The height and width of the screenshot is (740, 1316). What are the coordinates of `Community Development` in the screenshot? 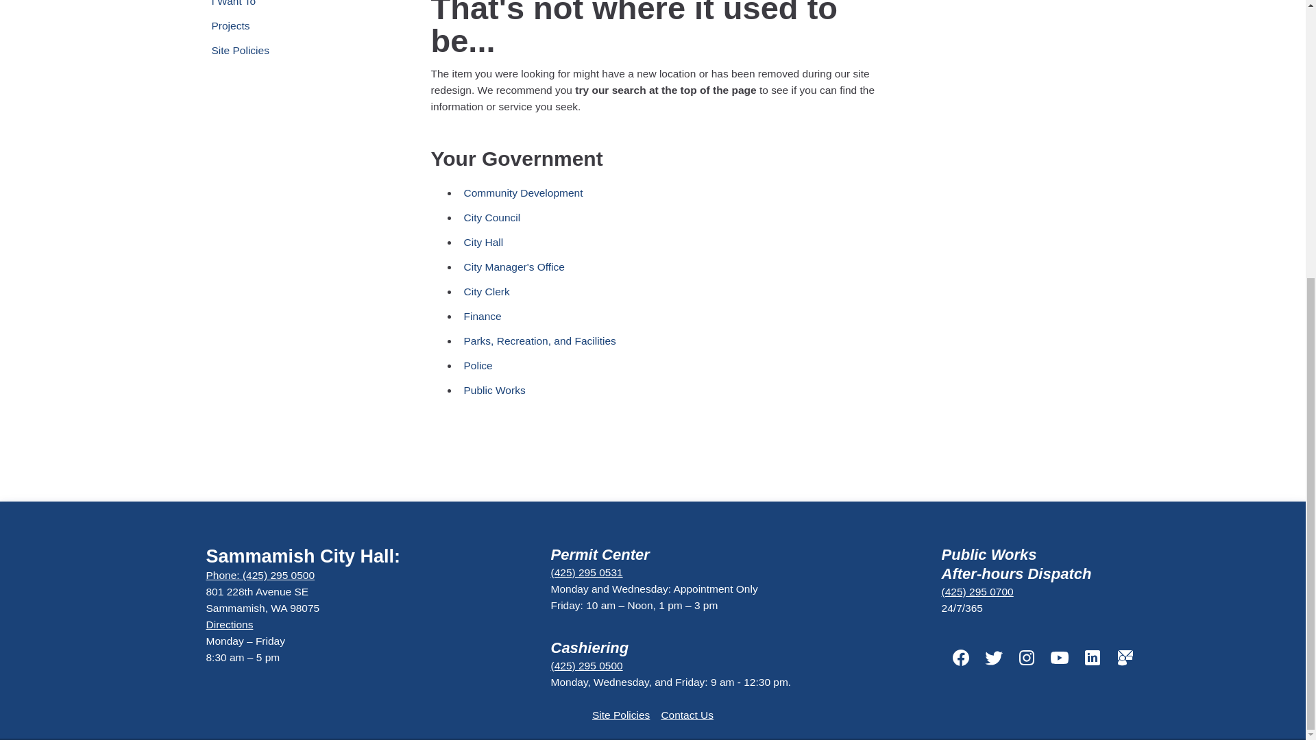 It's located at (607, 193).